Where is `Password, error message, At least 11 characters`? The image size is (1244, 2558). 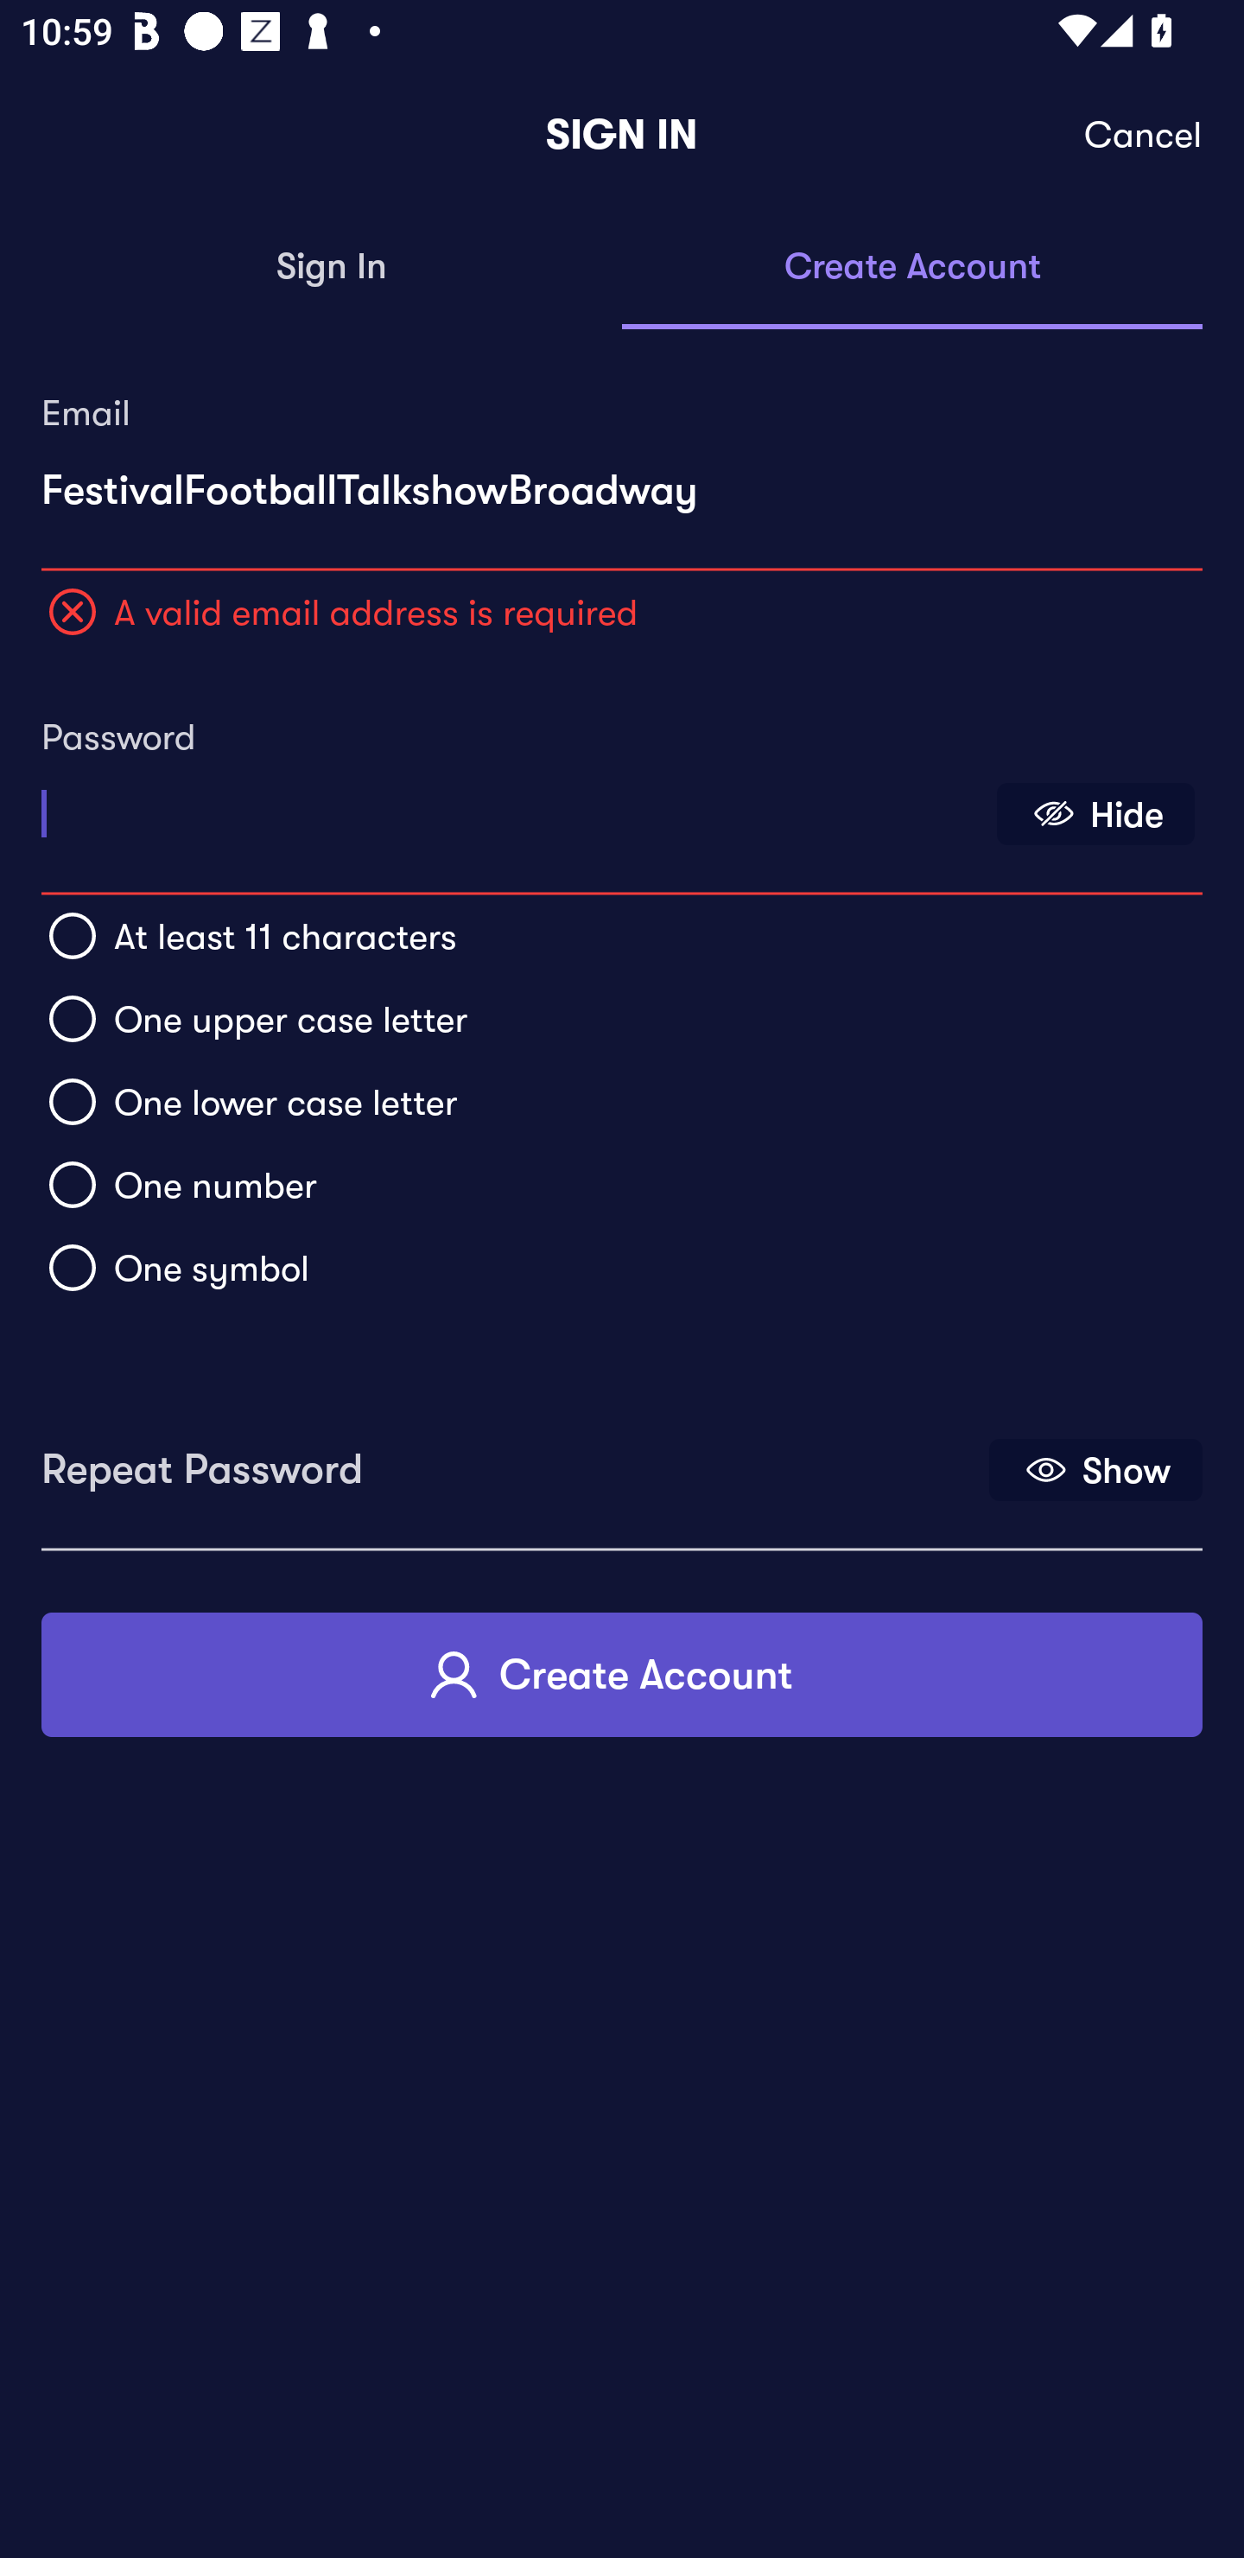
Password, error message, At least 11 characters is located at coordinates (512, 804).